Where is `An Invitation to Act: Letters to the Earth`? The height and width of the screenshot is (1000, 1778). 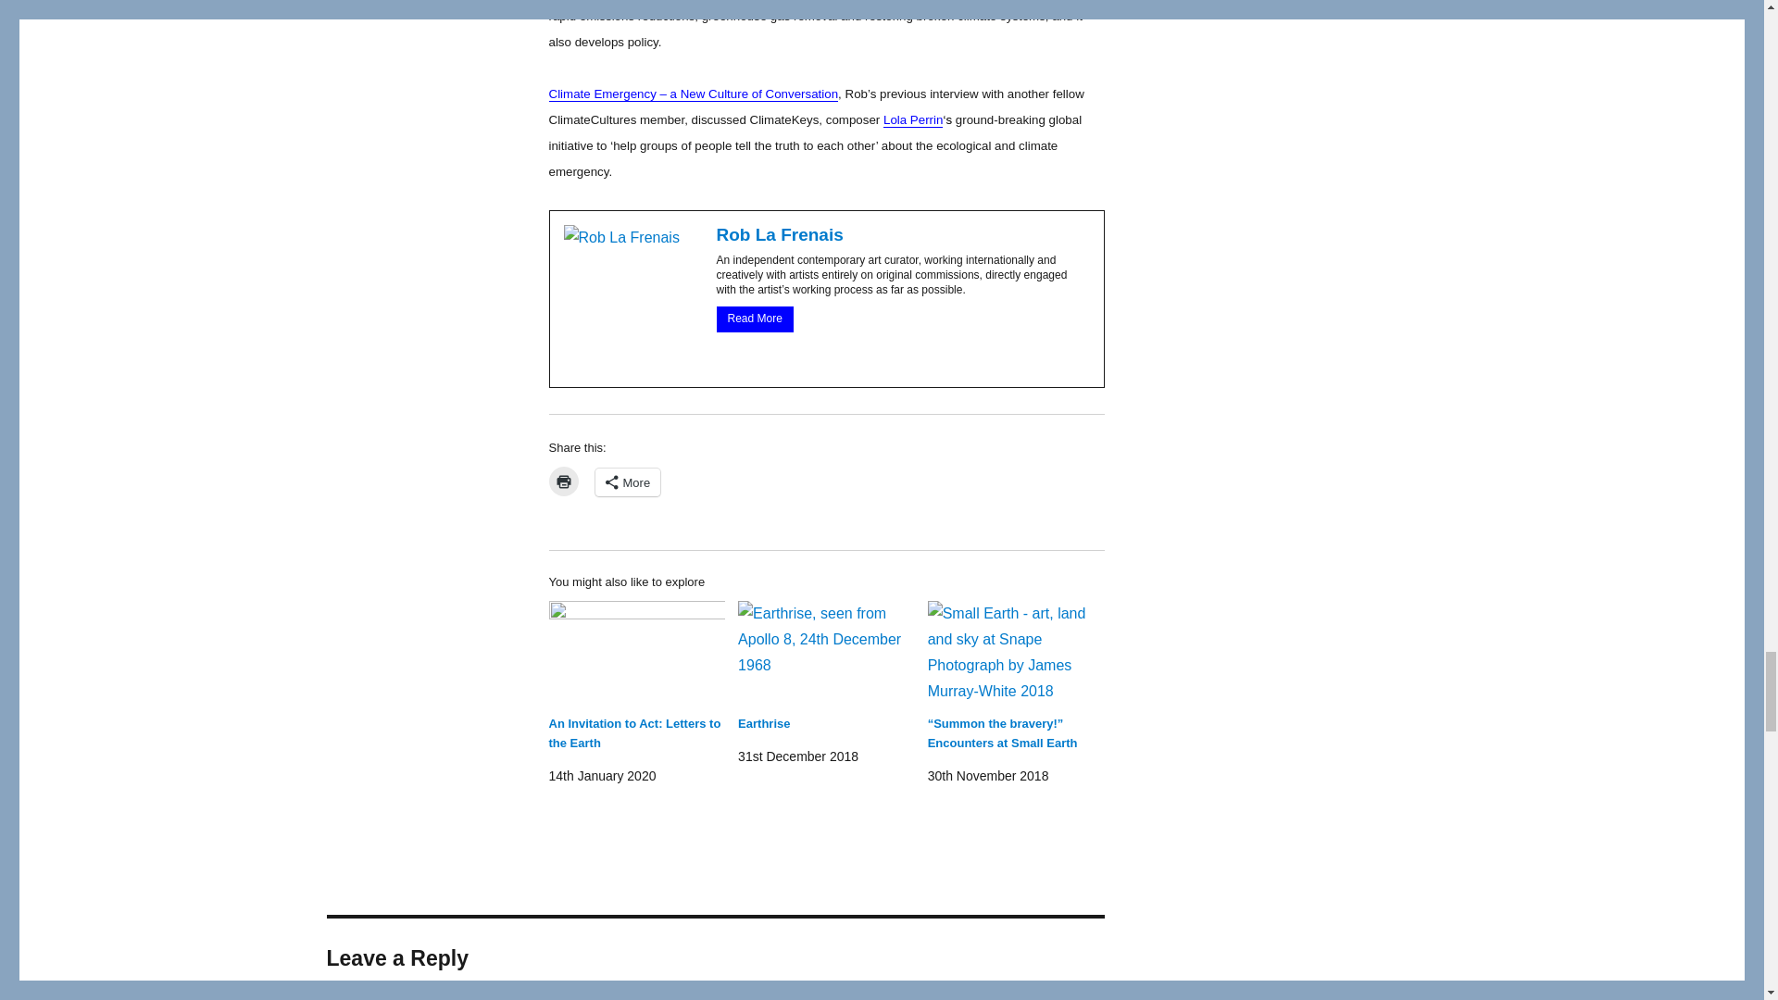 An Invitation to Act: Letters to the Earth is located at coordinates (636, 652).